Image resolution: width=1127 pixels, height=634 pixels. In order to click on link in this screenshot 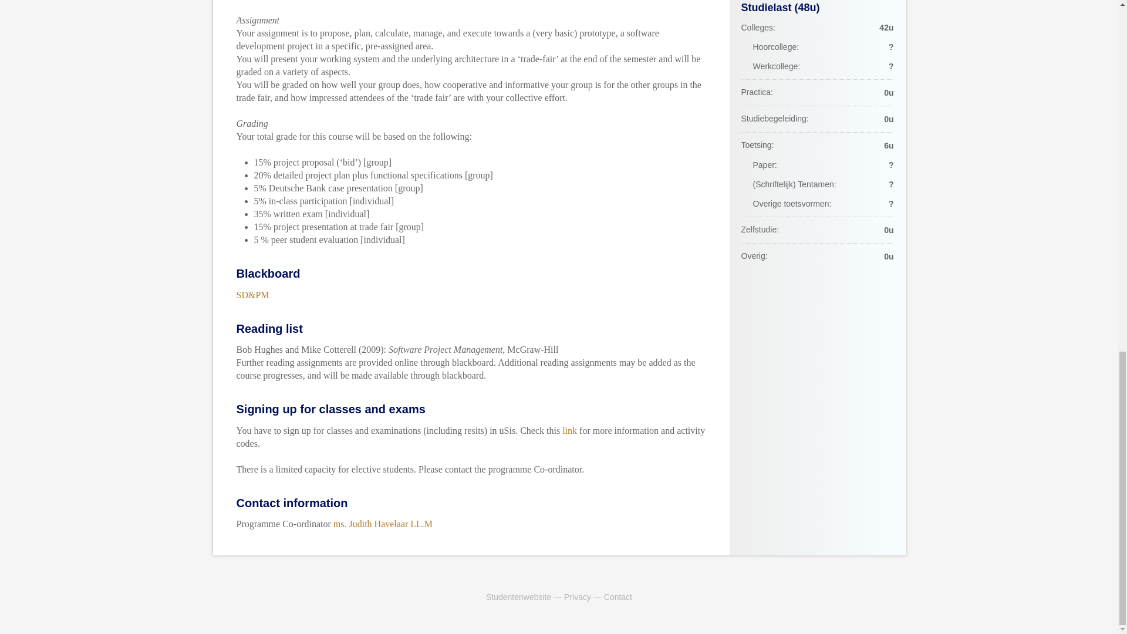, I will do `click(569, 430)`.